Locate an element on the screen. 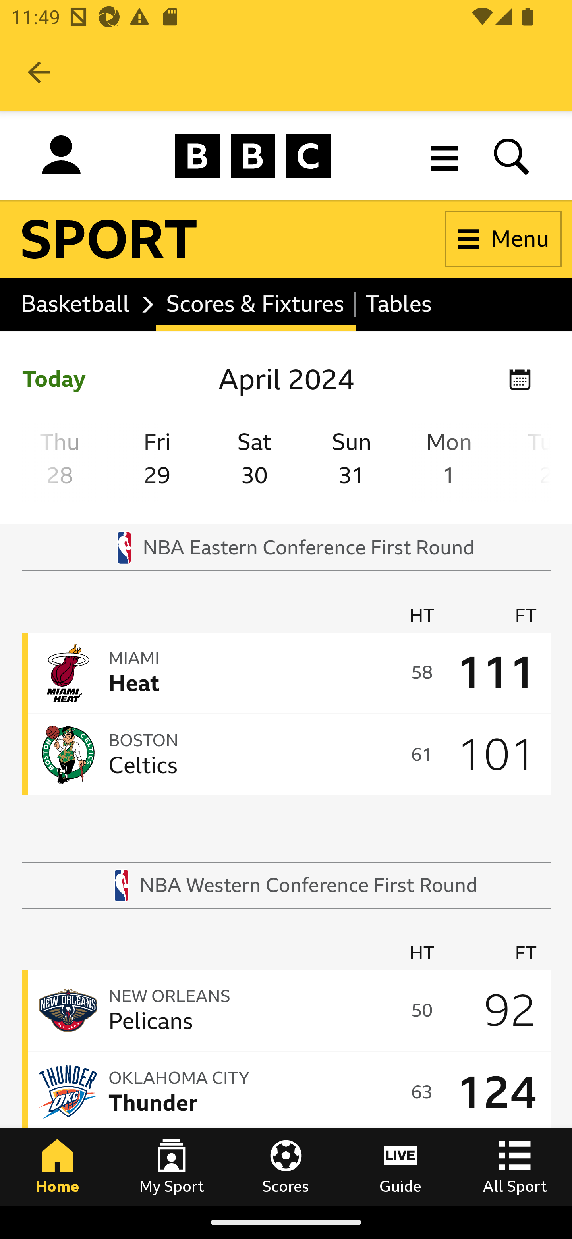  BBC Sport is located at coordinates (110, 239).